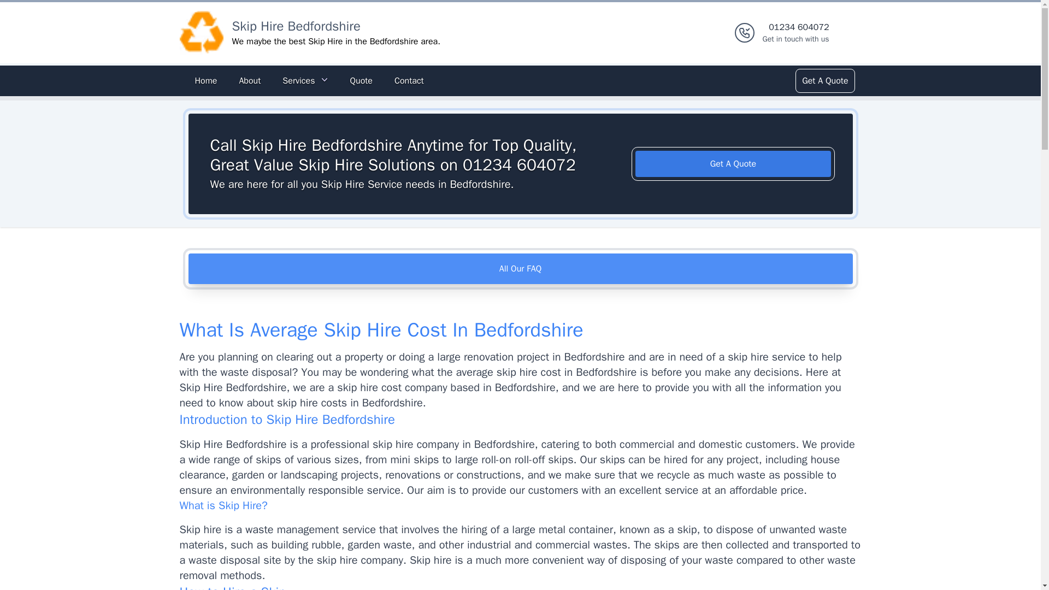 This screenshot has width=1049, height=590. Describe the element at coordinates (409, 81) in the screenshot. I see `Skip Hire Bedfordshire` at that location.